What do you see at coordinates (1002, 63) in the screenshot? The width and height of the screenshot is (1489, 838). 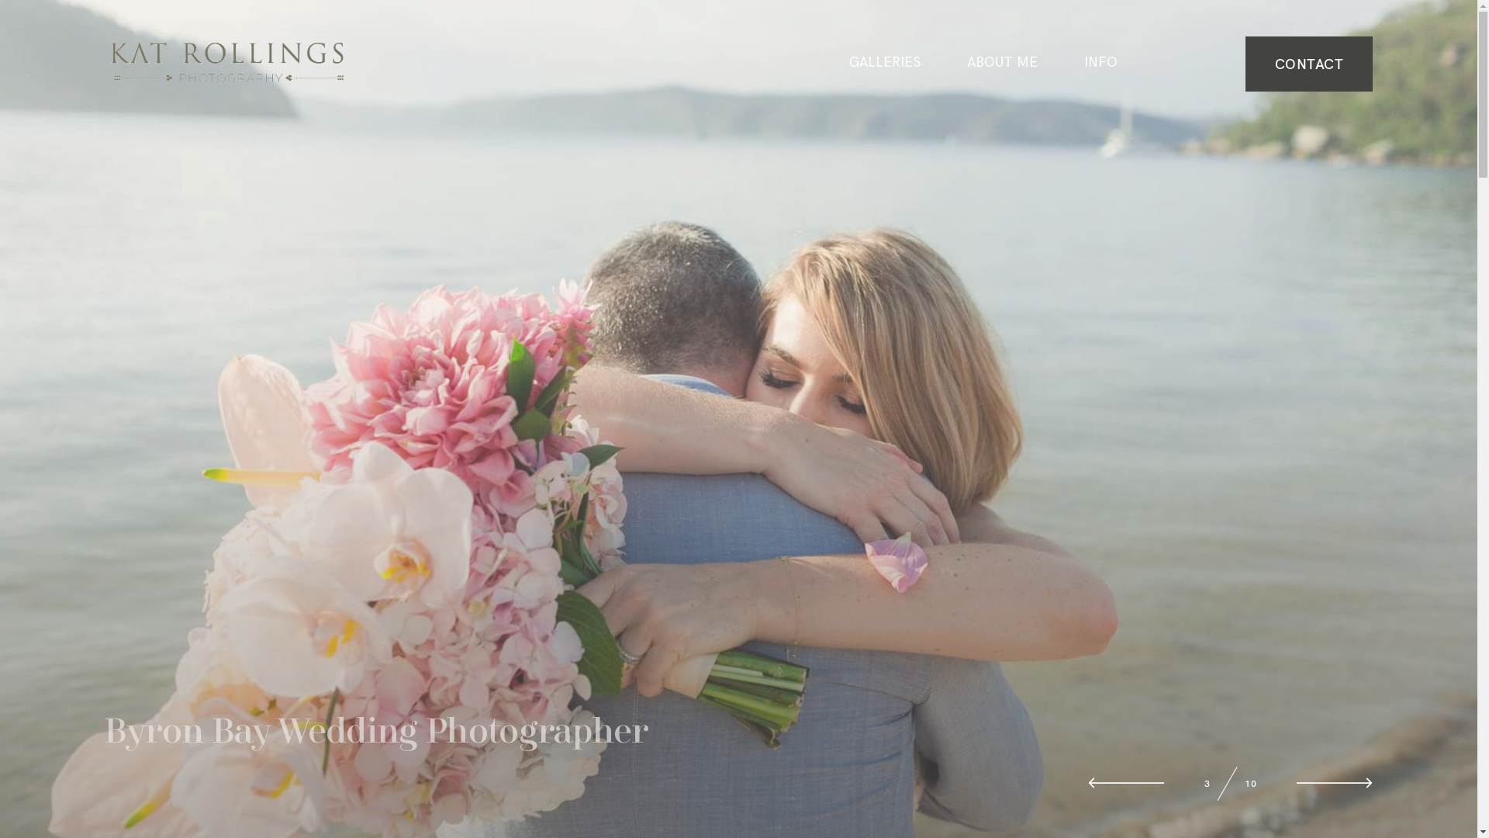 I see `ABOUT ME` at bounding box center [1002, 63].